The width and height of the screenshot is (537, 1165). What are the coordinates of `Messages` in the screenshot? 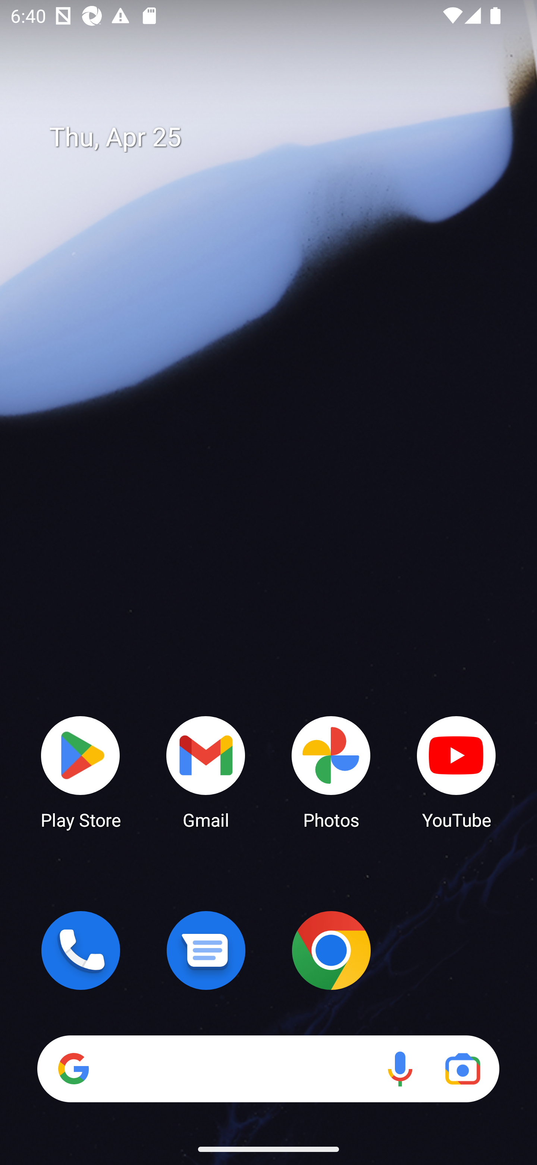 It's located at (206, 950).